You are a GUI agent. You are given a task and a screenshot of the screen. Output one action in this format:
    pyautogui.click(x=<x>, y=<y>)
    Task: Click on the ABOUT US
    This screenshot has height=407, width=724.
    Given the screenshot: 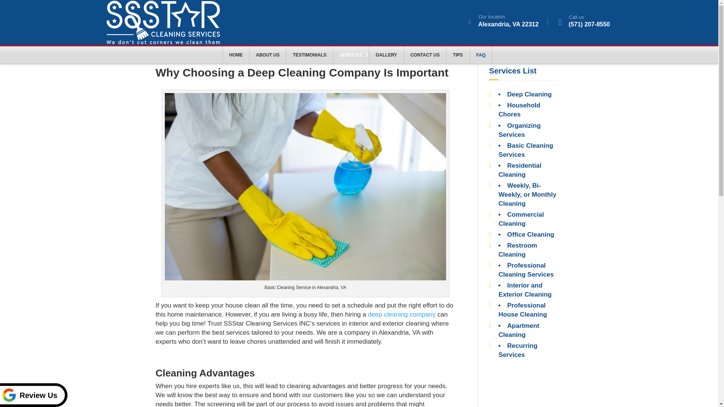 What is the action you would take?
    pyautogui.click(x=268, y=55)
    